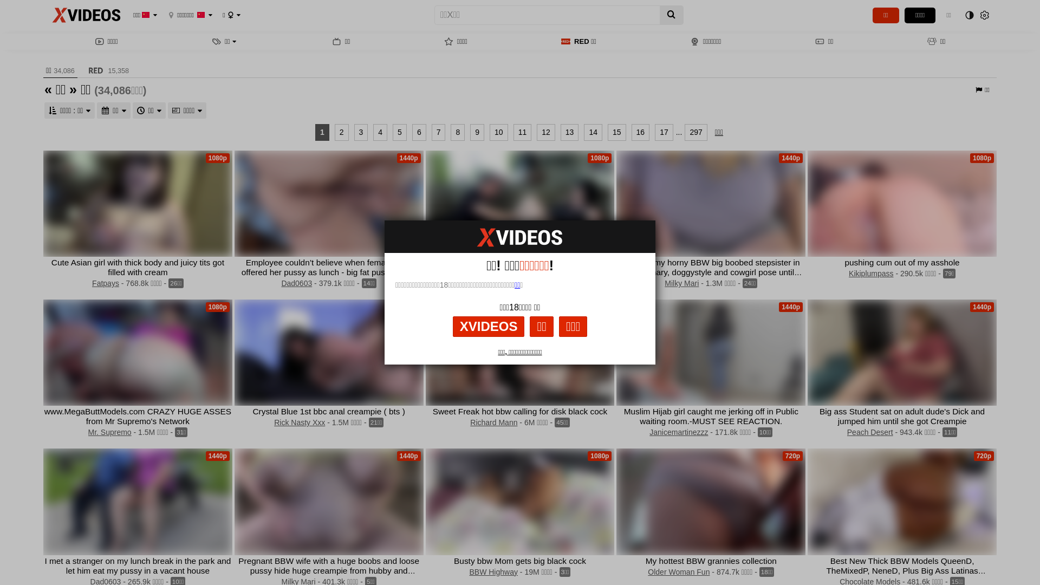 This screenshot has height=585, width=1040. What do you see at coordinates (107, 70) in the screenshot?
I see `15,358` at bounding box center [107, 70].